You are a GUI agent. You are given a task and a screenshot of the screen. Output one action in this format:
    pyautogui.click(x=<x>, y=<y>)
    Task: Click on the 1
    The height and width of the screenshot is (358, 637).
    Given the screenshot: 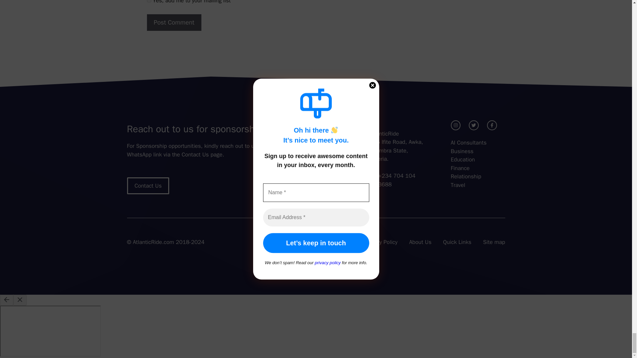 What is the action you would take?
    pyautogui.click(x=149, y=1)
    